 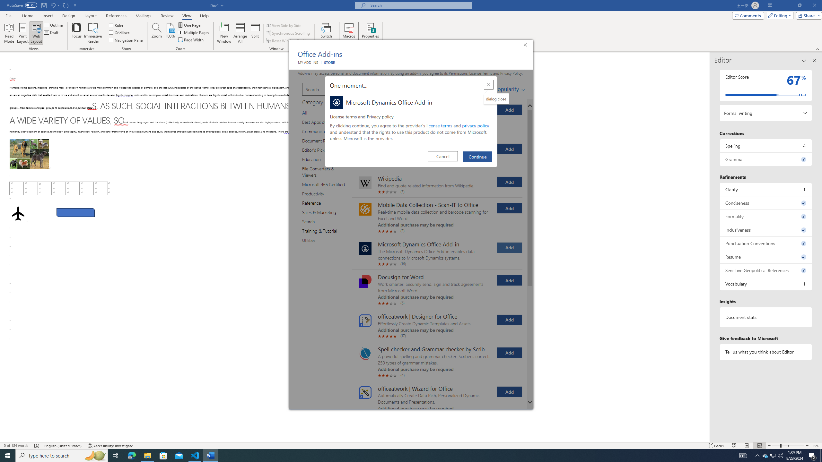 I want to click on Microsoft Edge, so click(x=132, y=456).